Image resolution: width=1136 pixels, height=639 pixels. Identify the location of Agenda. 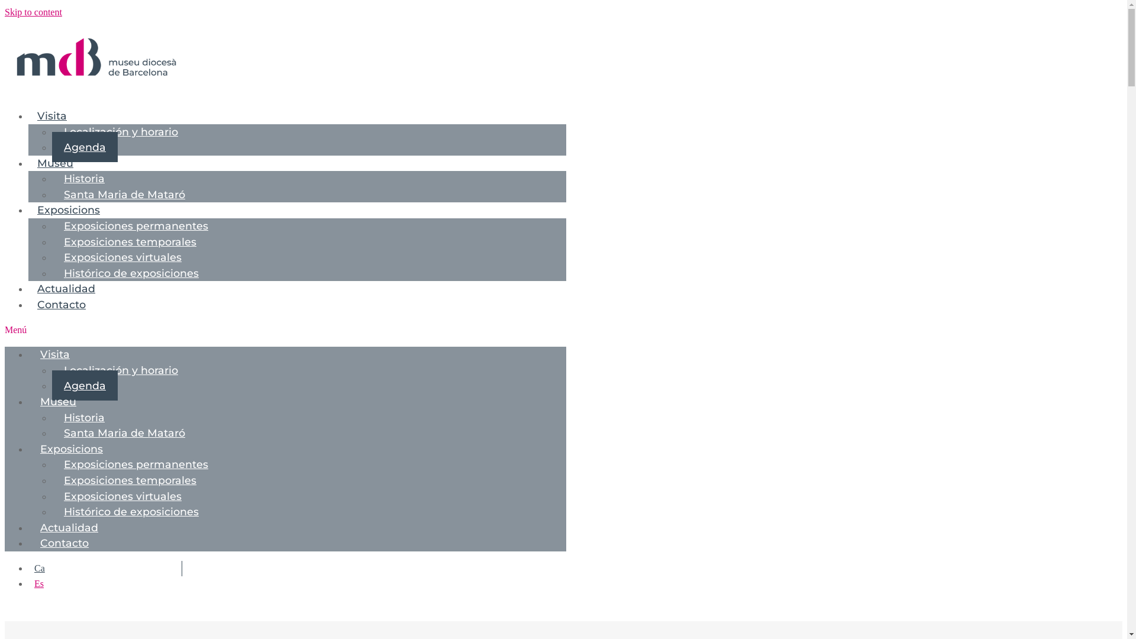
(85, 386).